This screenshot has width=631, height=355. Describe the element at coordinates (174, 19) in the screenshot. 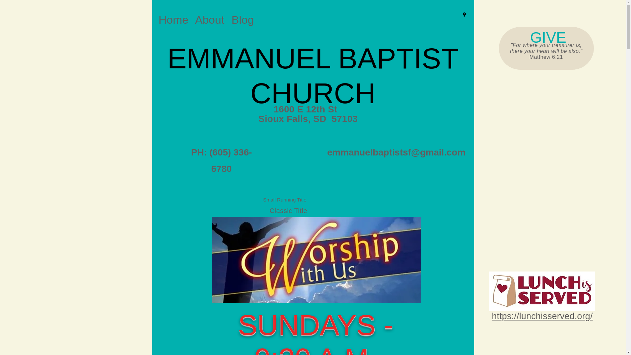

I see `Home` at that location.